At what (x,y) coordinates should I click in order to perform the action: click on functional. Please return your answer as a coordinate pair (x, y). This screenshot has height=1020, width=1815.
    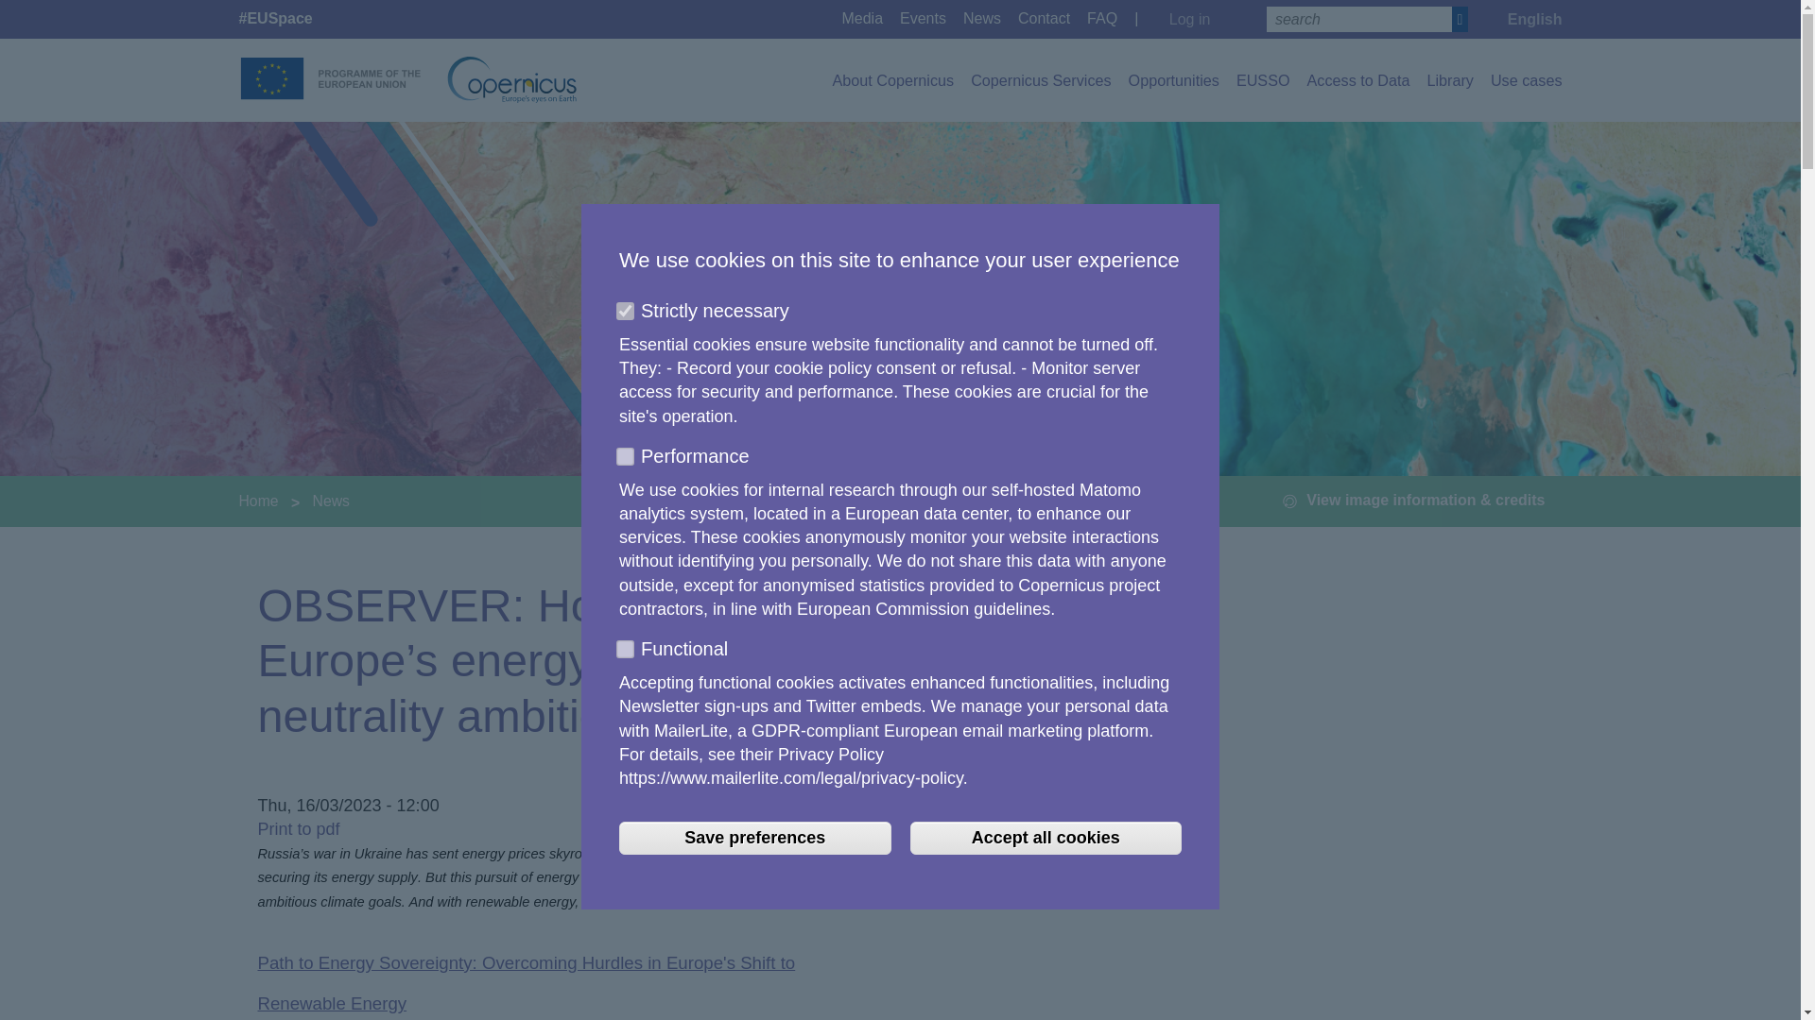
    Looking at the image, I should click on (622, 646).